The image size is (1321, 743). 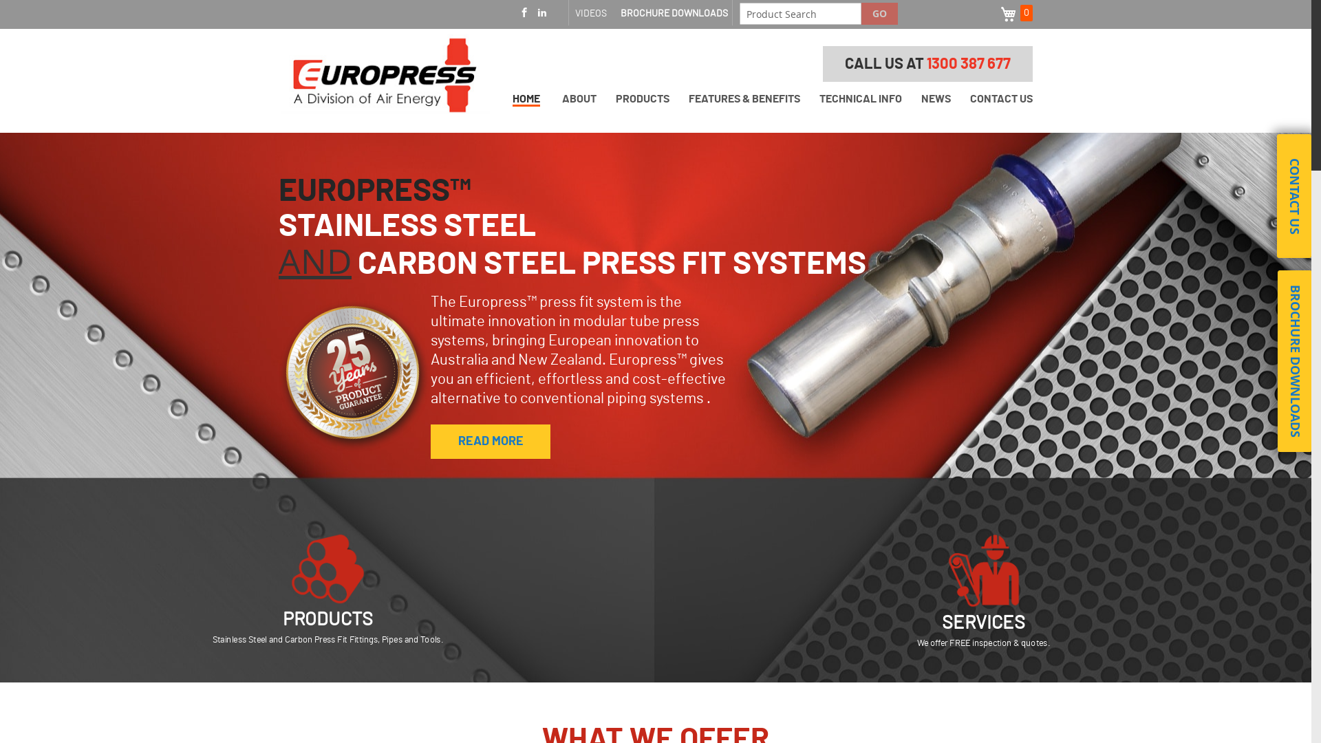 I want to click on NEWS, so click(x=936, y=99).